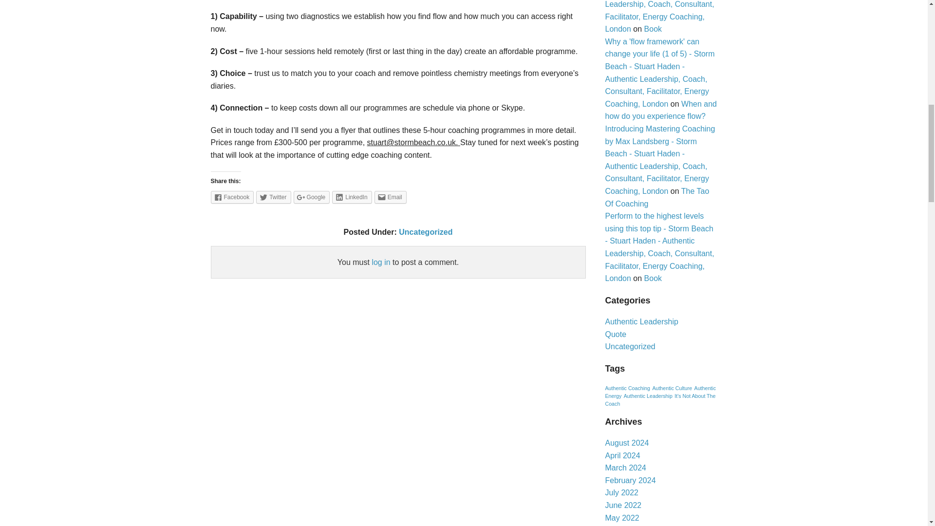 This screenshot has width=935, height=526. Describe the element at coordinates (391, 197) in the screenshot. I see `Email` at that location.